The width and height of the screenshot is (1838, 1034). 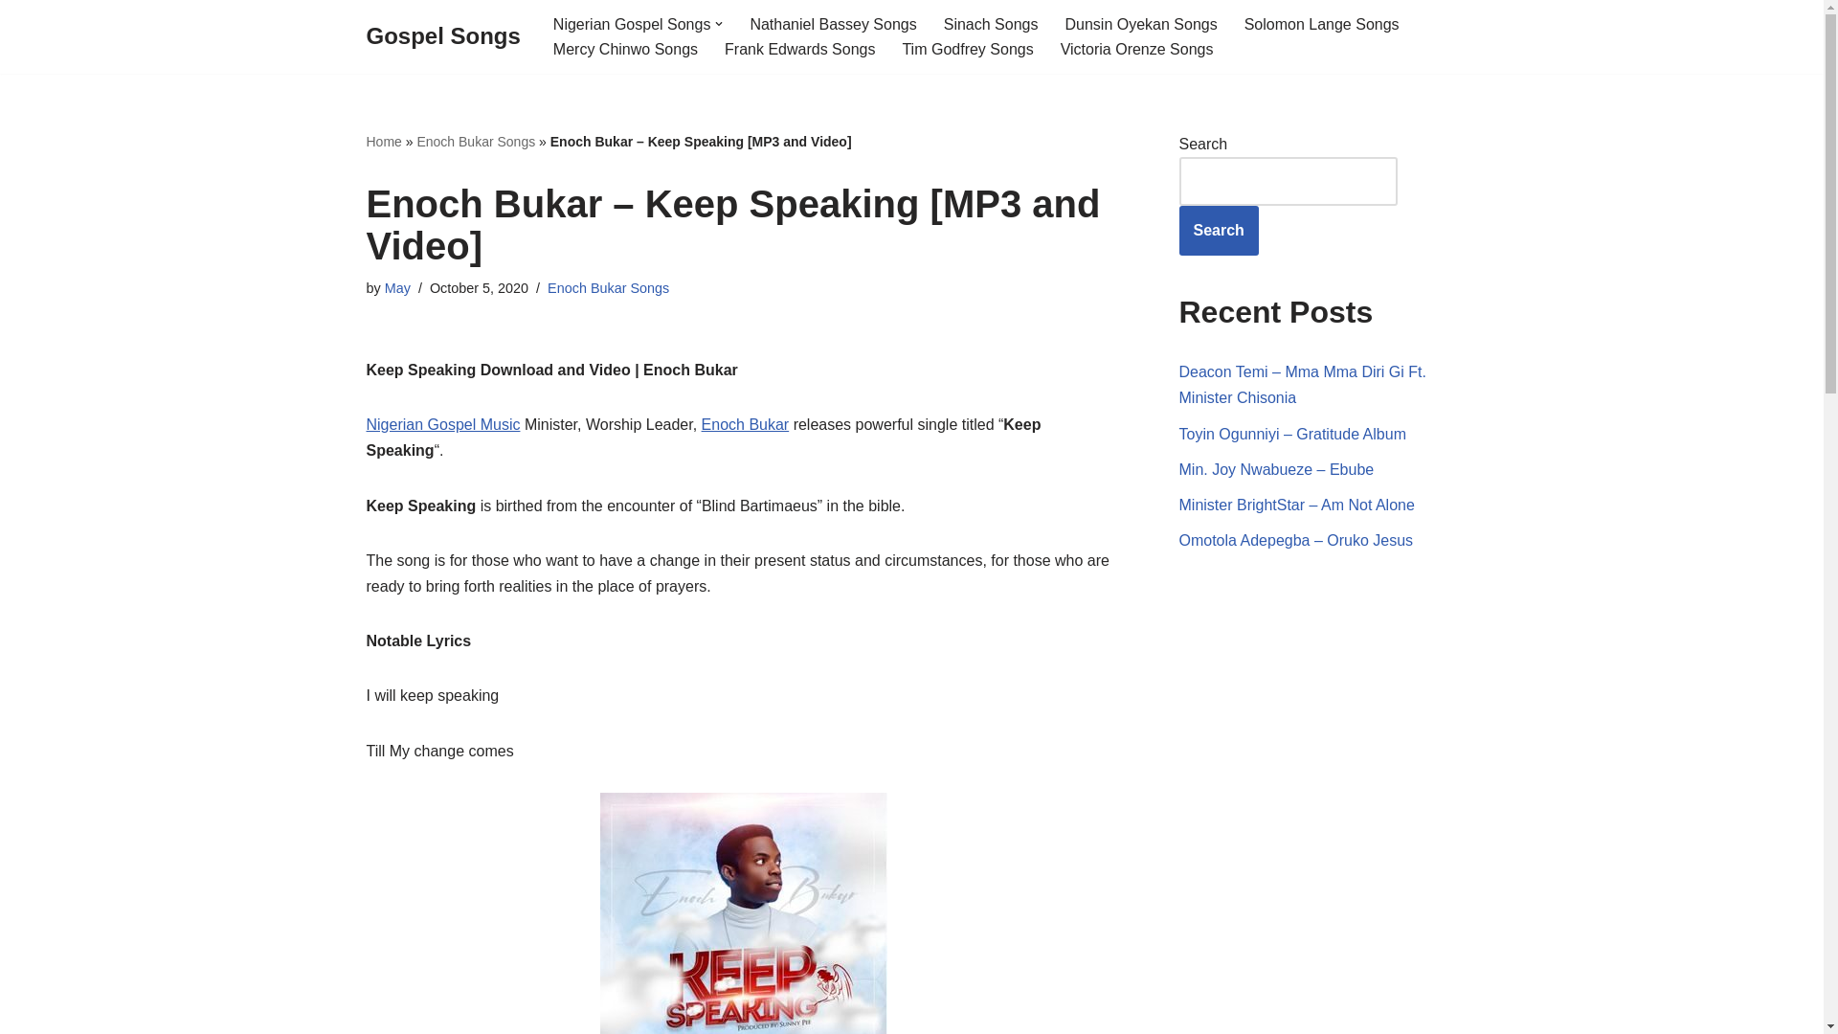 What do you see at coordinates (1136, 48) in the screenshot?
I see `Victoria Orenze Songs` at bounding box center [1136, 48].